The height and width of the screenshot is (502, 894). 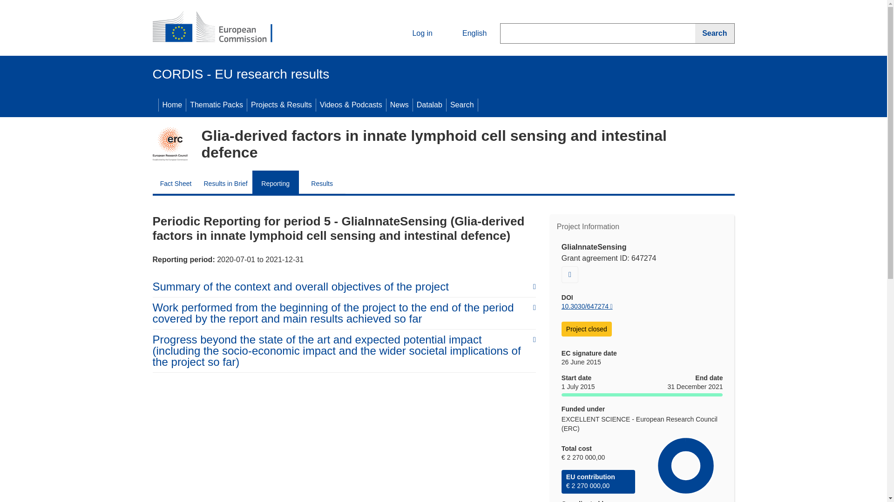 I want to click on Summary of the context and overall objectives of the project, so click(x=344, y=286).